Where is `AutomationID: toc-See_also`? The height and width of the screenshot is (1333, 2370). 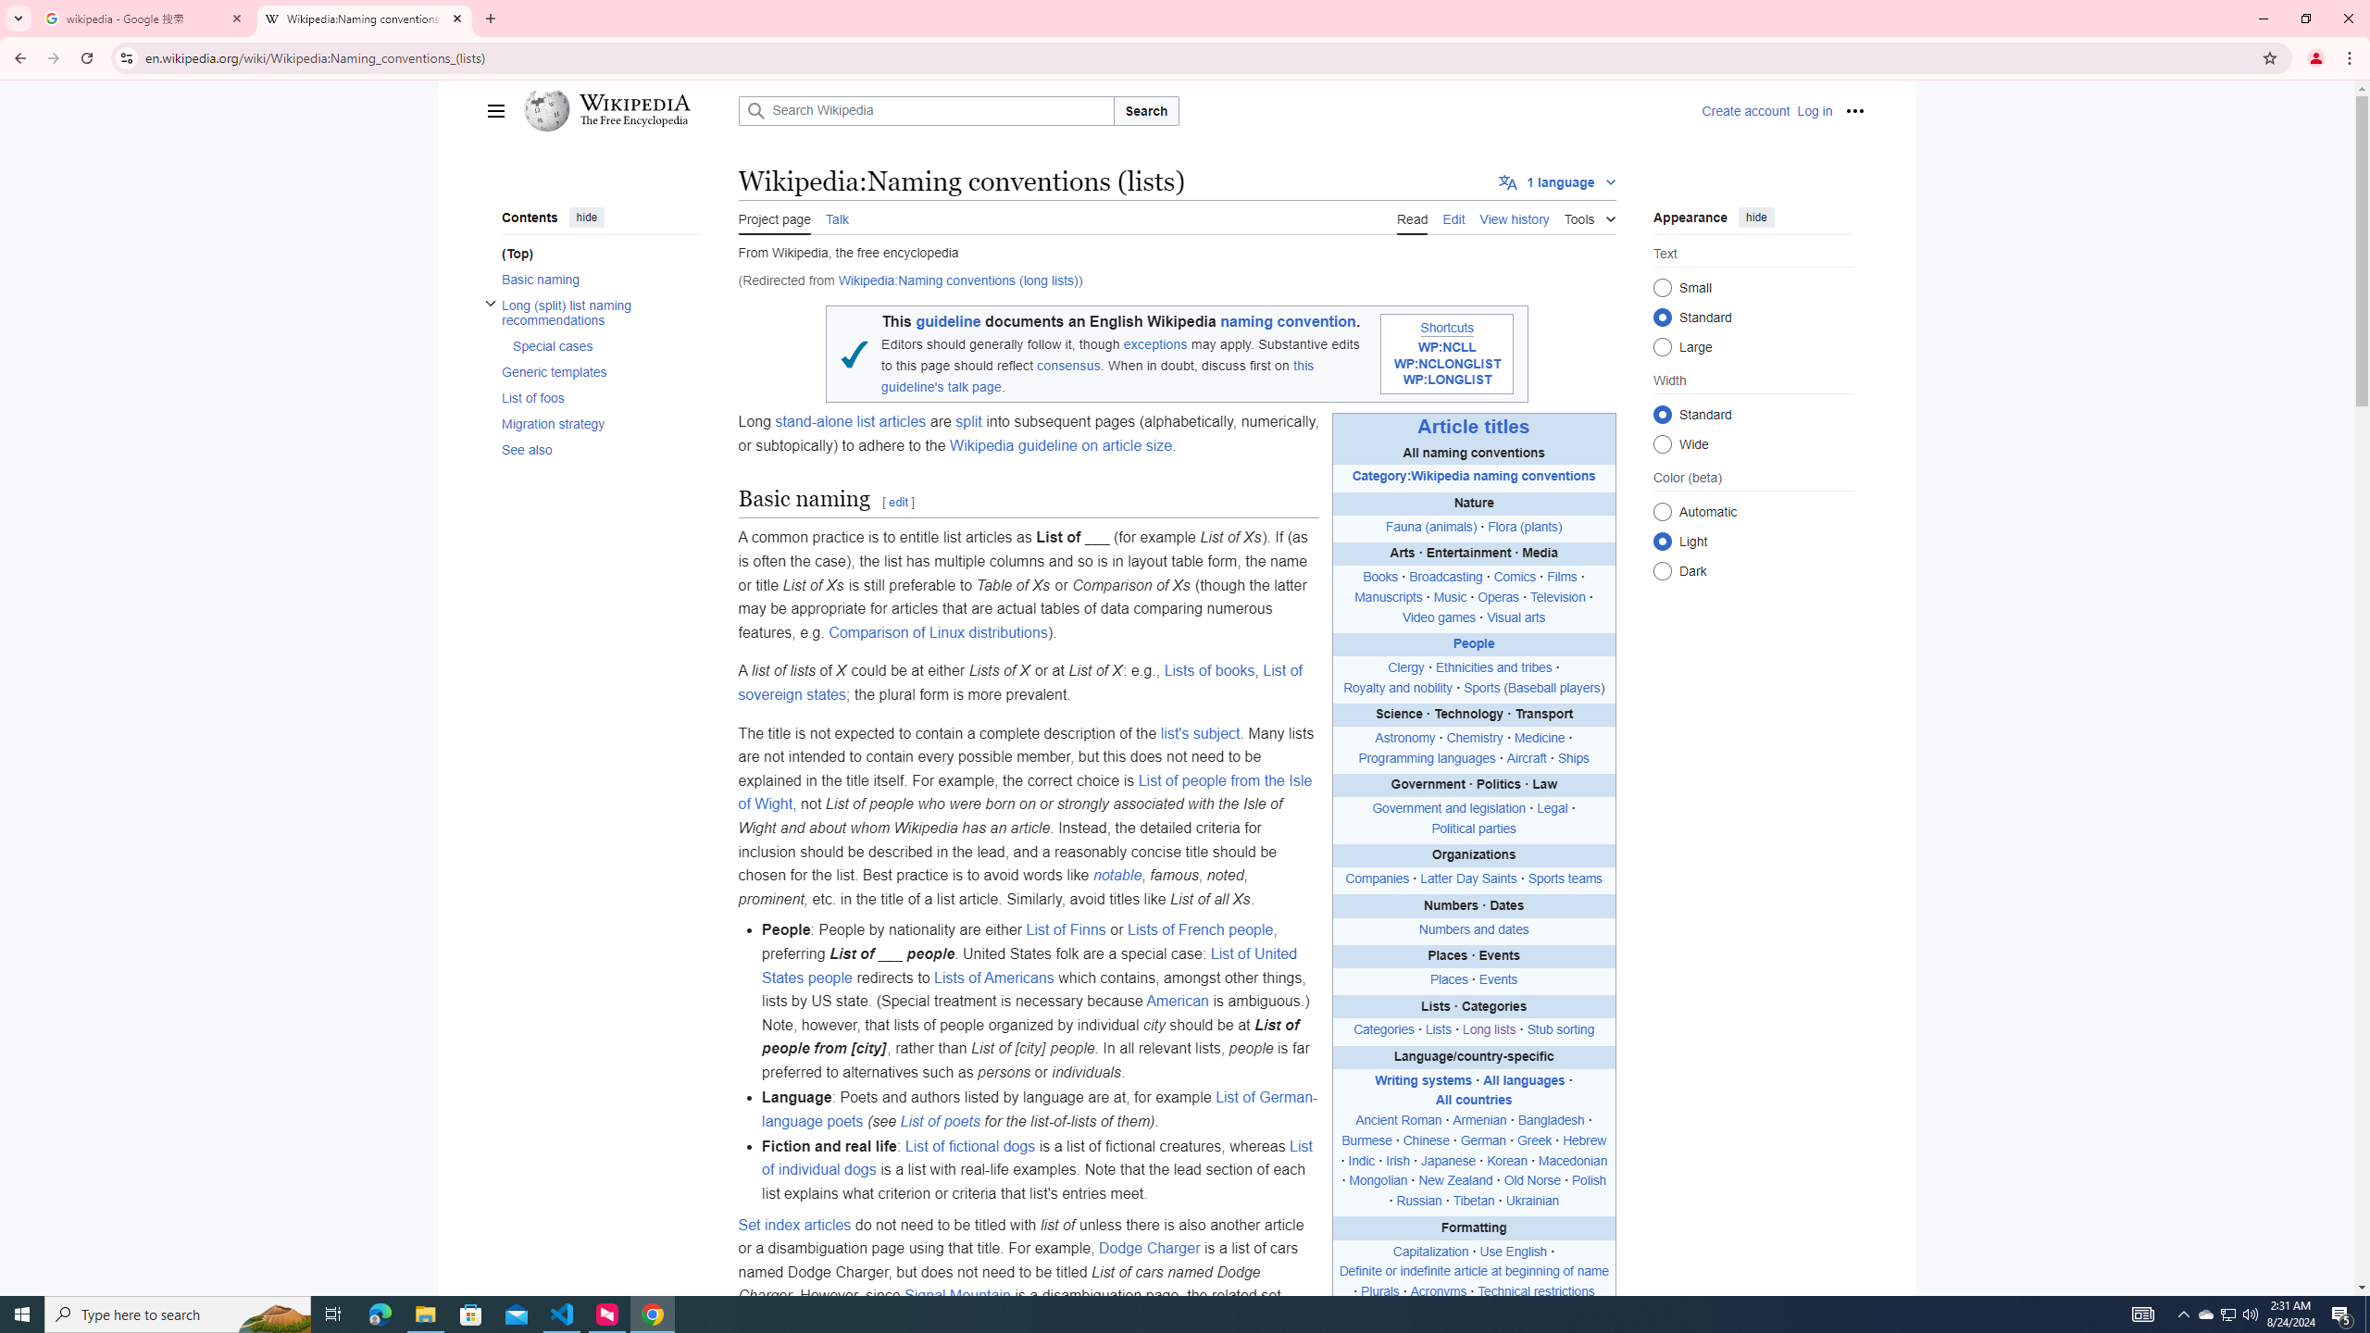 AutomationID: toc-See_also is located at coordinates (595, 448).